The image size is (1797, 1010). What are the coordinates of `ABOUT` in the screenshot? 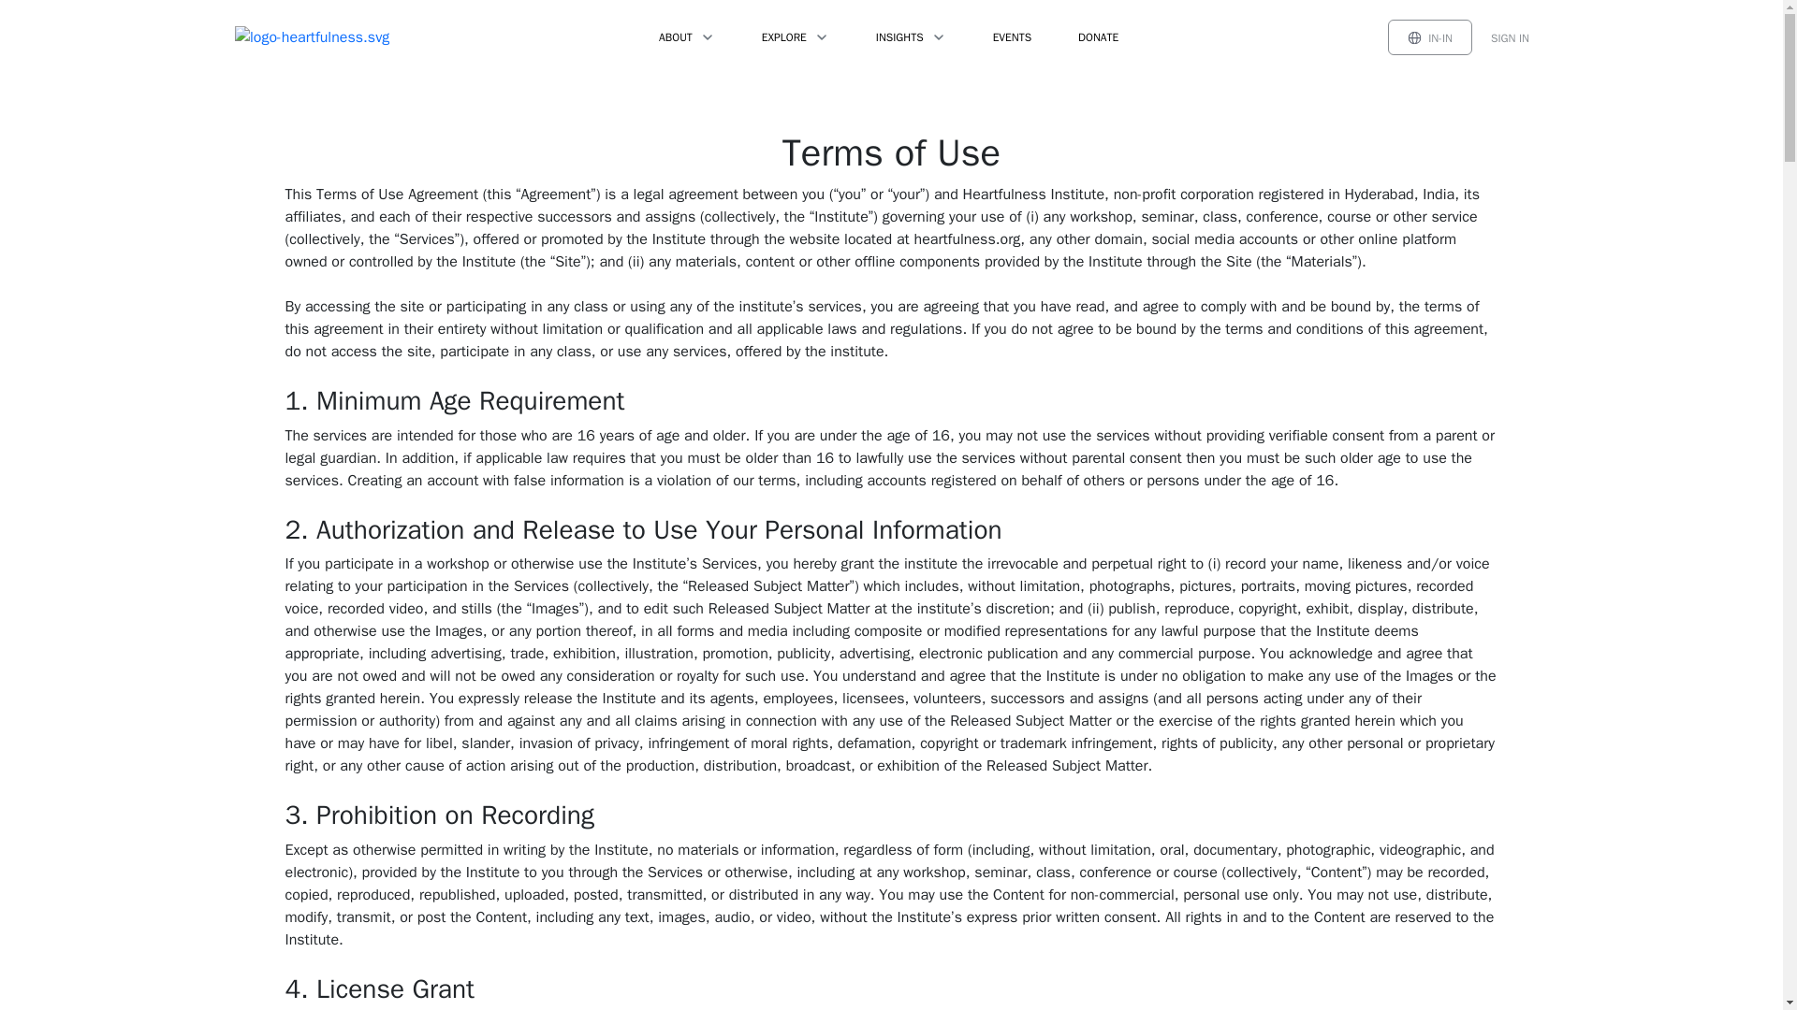 It's located at (686, 37).